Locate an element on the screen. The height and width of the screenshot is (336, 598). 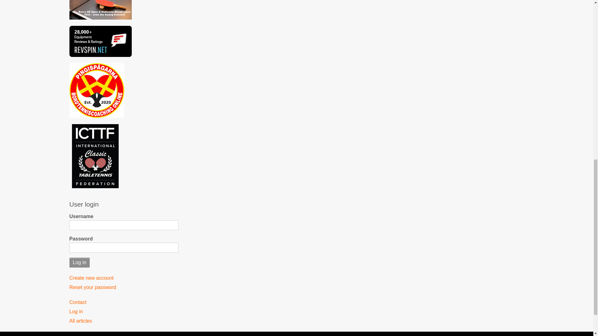
Send password reset instructions via email. is located at coordinates (124, 287).